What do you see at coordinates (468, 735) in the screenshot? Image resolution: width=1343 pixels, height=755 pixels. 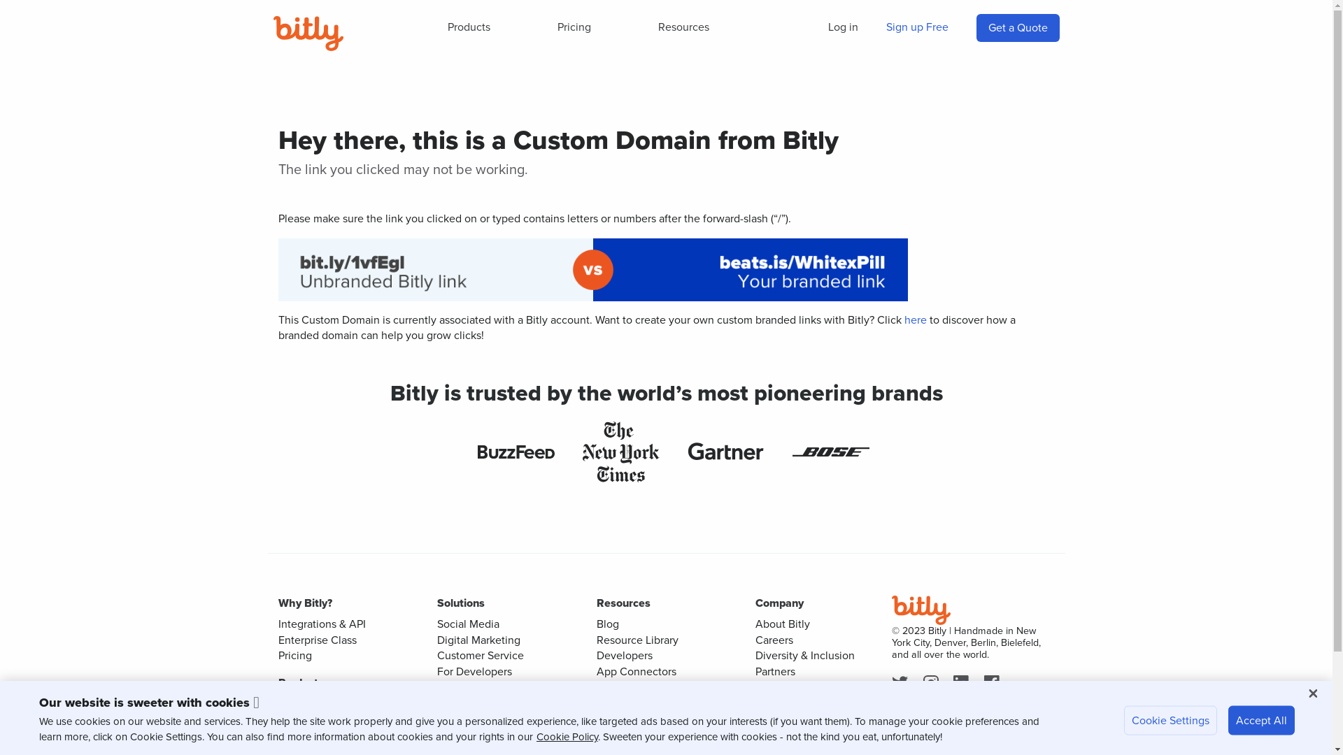 I see `Mobile Links` at bounding box center [468, 735].